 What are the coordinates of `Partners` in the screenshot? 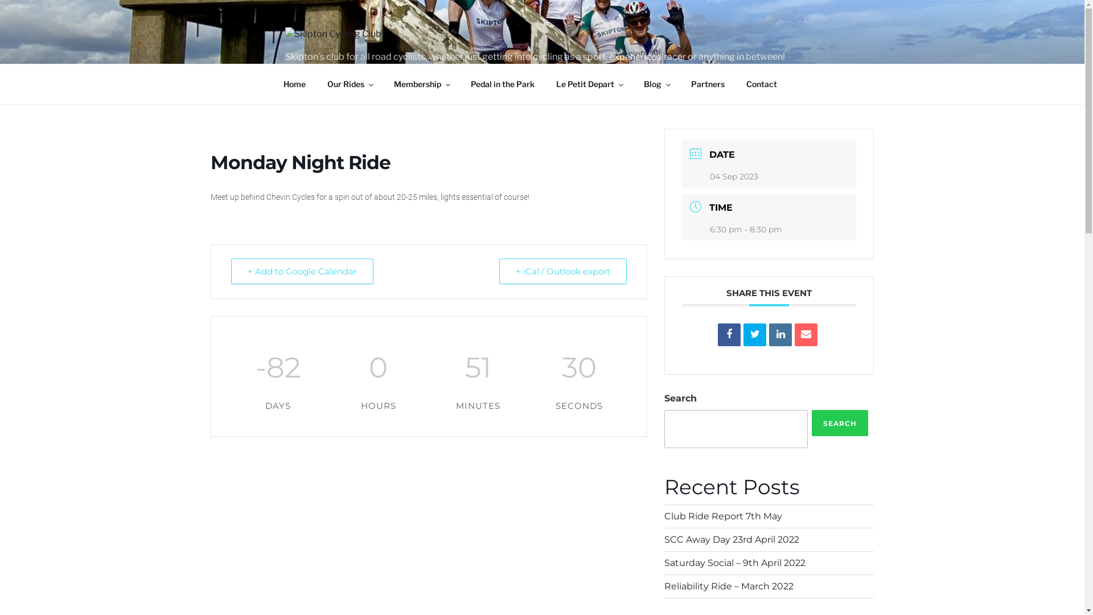 It's located at (708, 84).